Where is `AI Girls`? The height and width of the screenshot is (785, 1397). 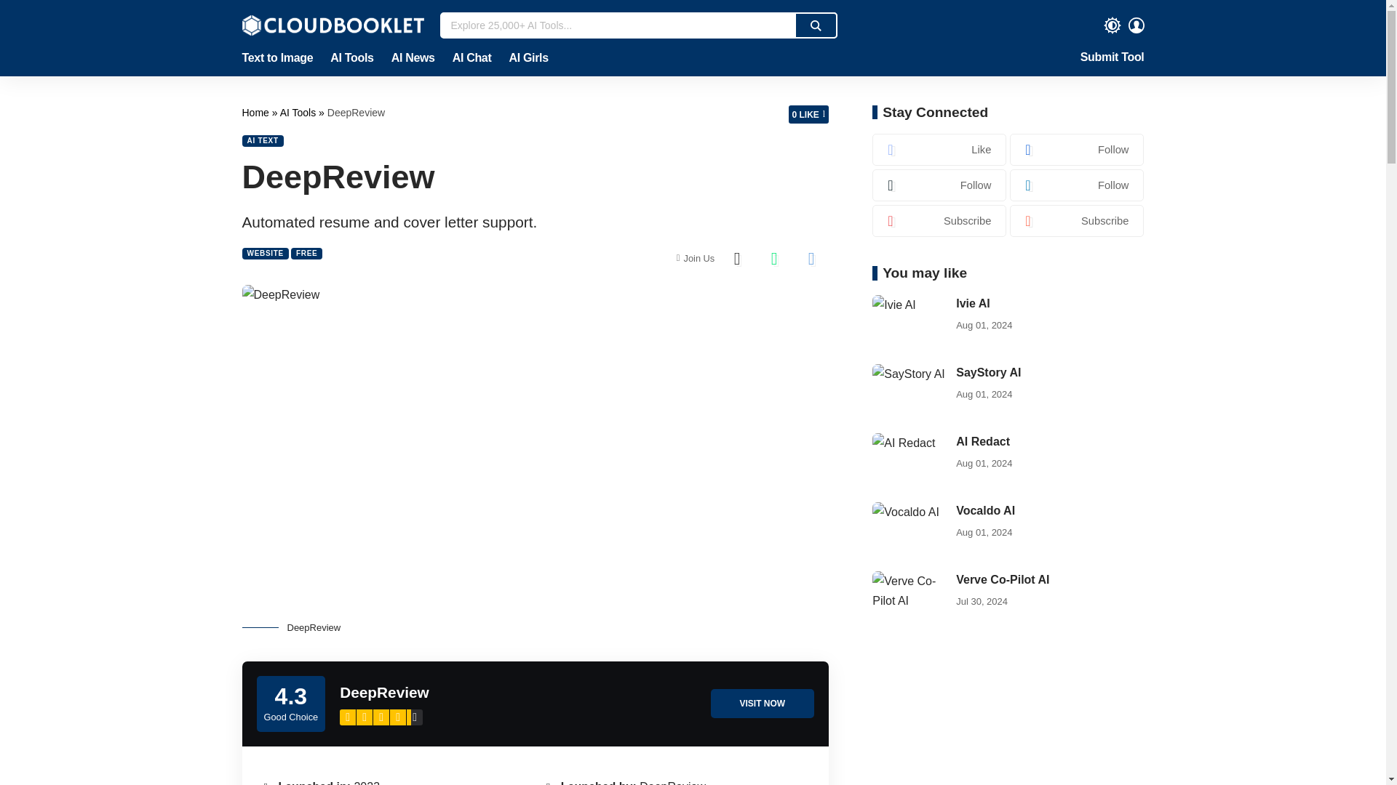 AI Girls is located at coordinates (524, 58).